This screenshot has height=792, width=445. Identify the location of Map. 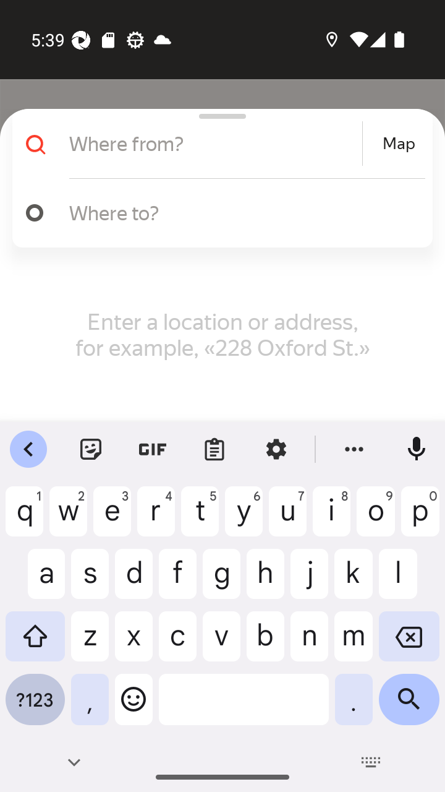
(399, 144).